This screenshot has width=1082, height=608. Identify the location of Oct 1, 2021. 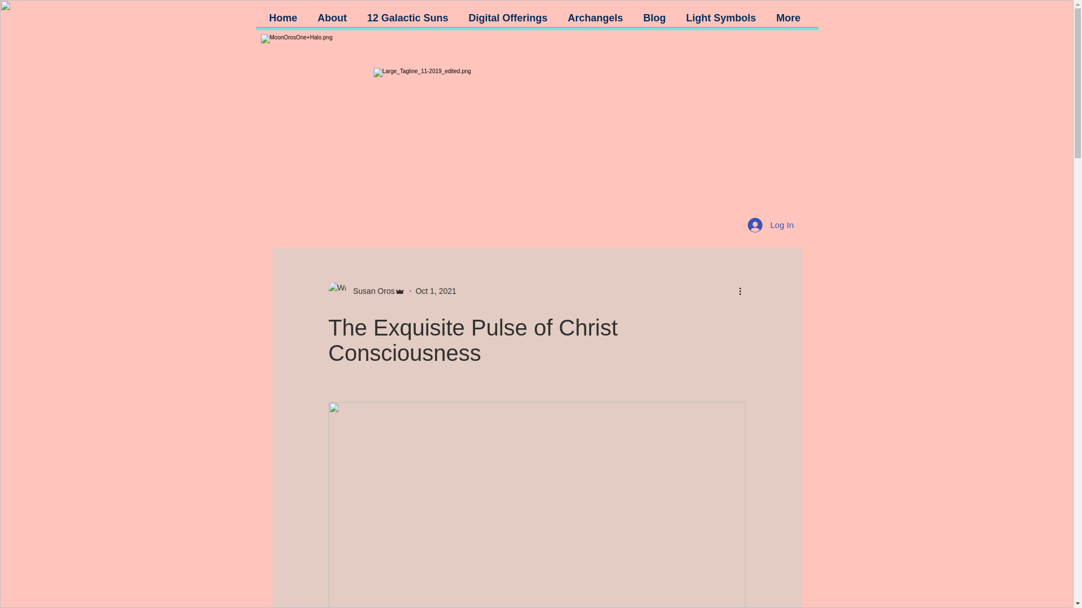
(435, 290).